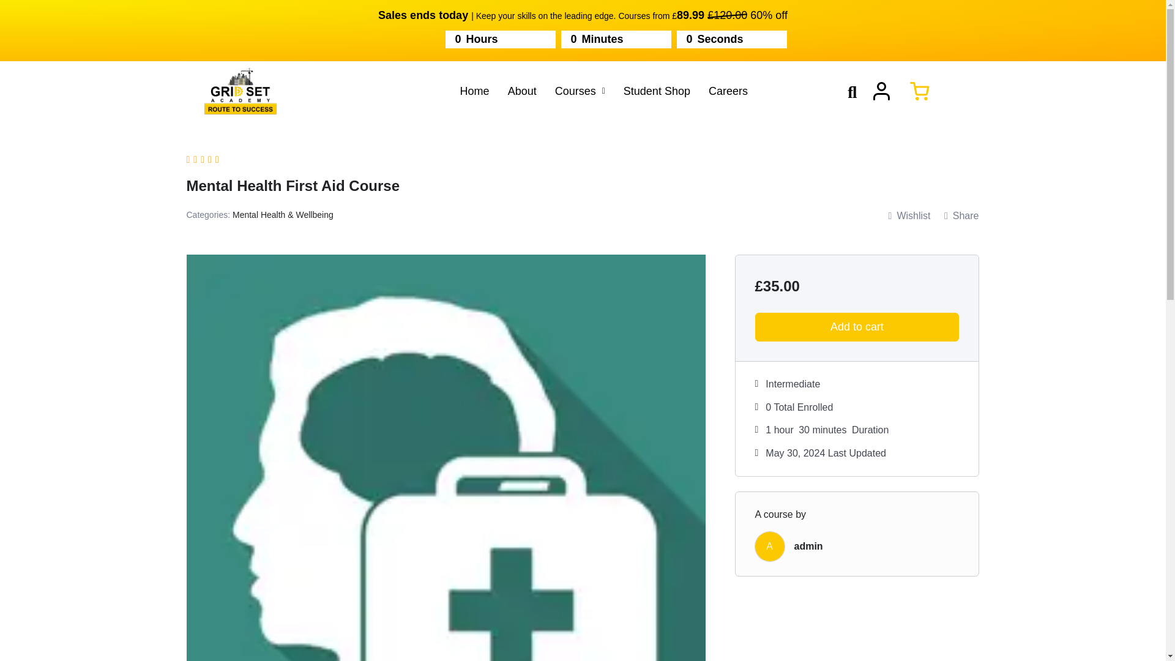 The image size is (1175, 661). What do you see at coordinates (475, 91) in the screenshot?
I see `Home` at bounding box center [475, 91].